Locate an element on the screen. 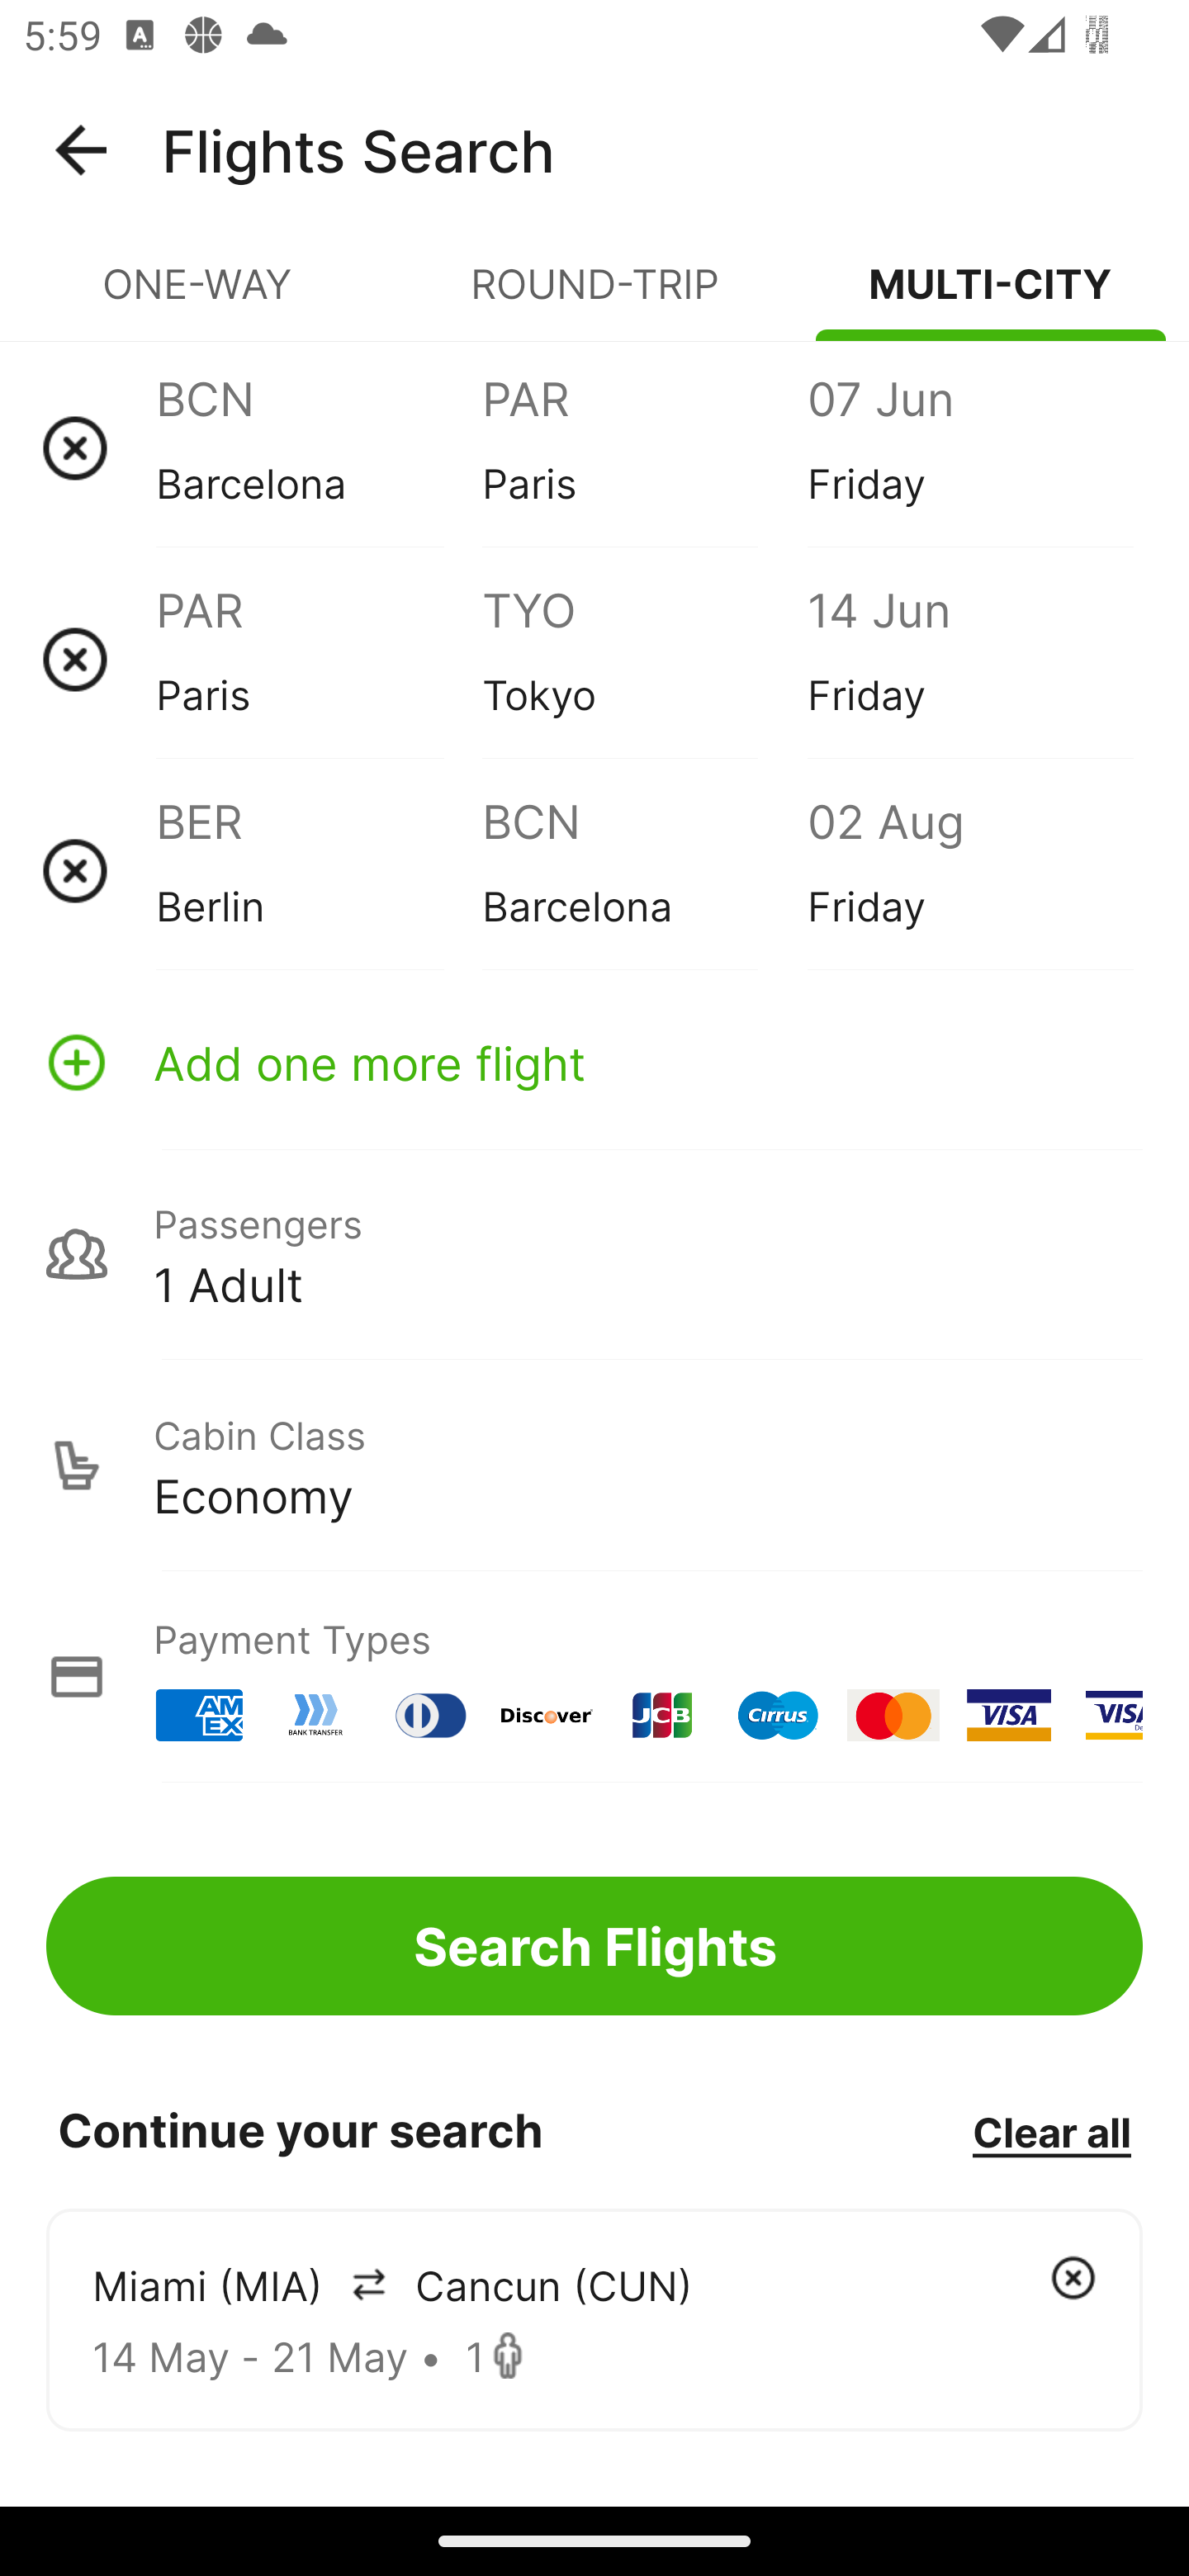 Image resolution: width=1189 pixels, height=2576 pixels. Add one more flight is located at coordinates (594, 1062).